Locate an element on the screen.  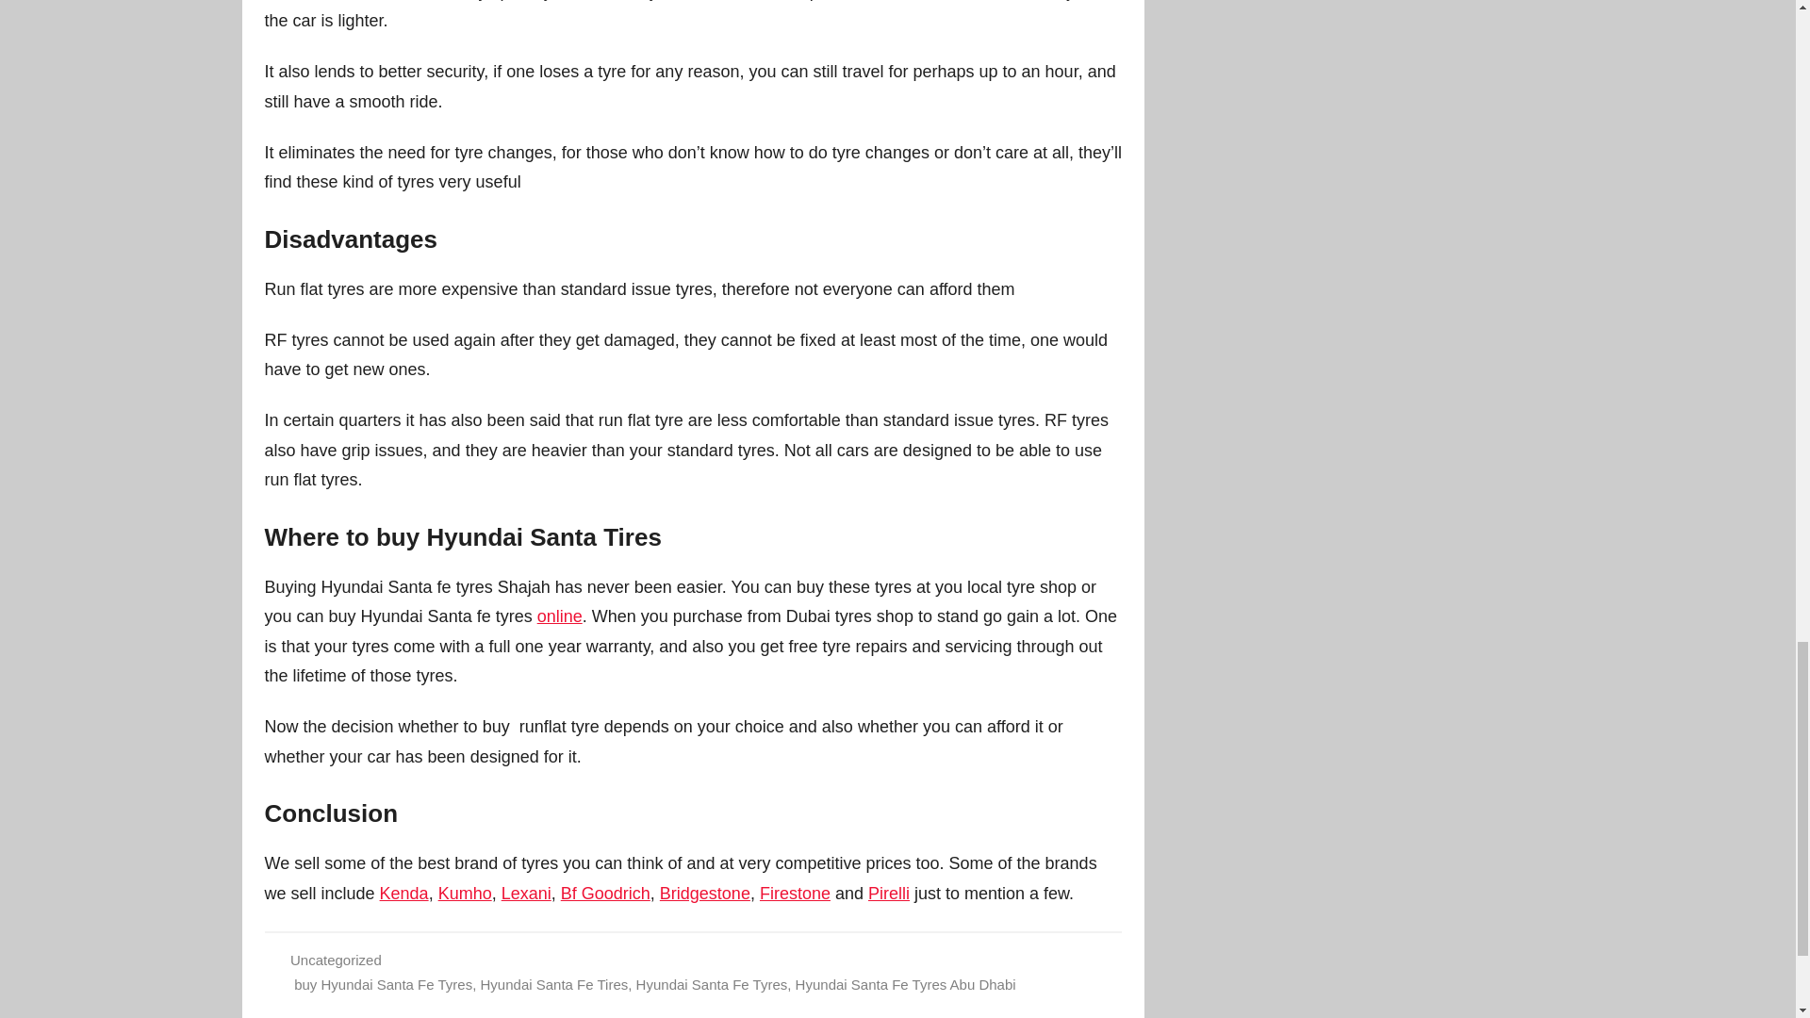
Hyundai Santa Fe Tyres Abu Dhabi is located at coordinates (905, 984).